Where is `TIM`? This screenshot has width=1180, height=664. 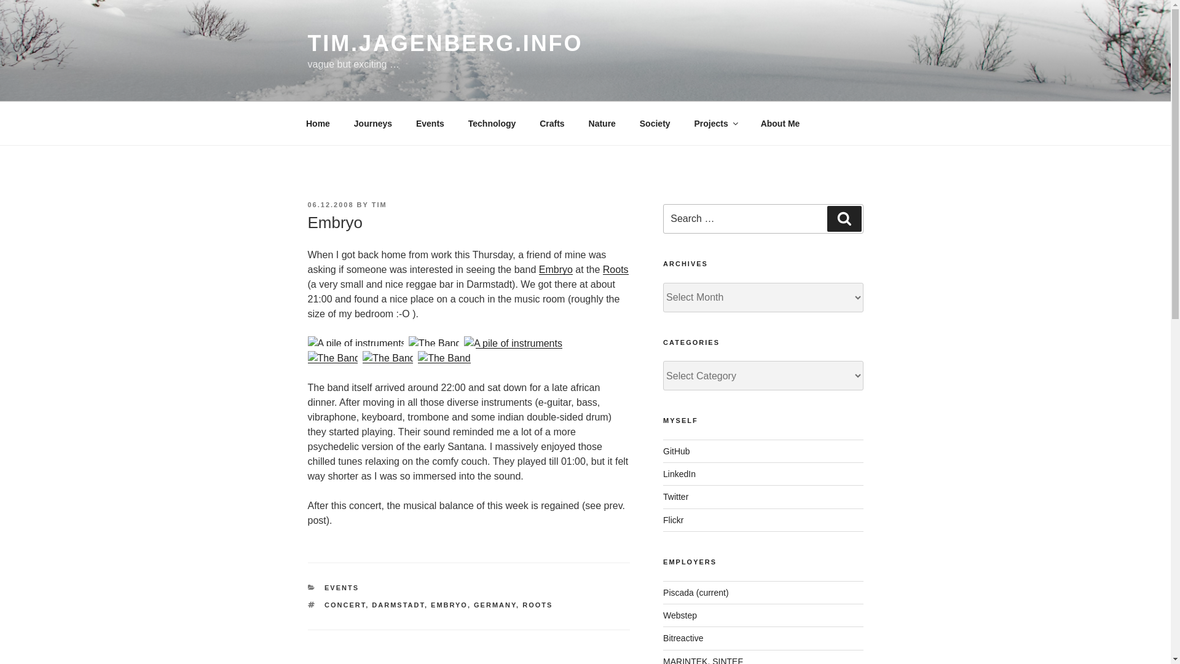 TIM is located at coordinates (379, 205).